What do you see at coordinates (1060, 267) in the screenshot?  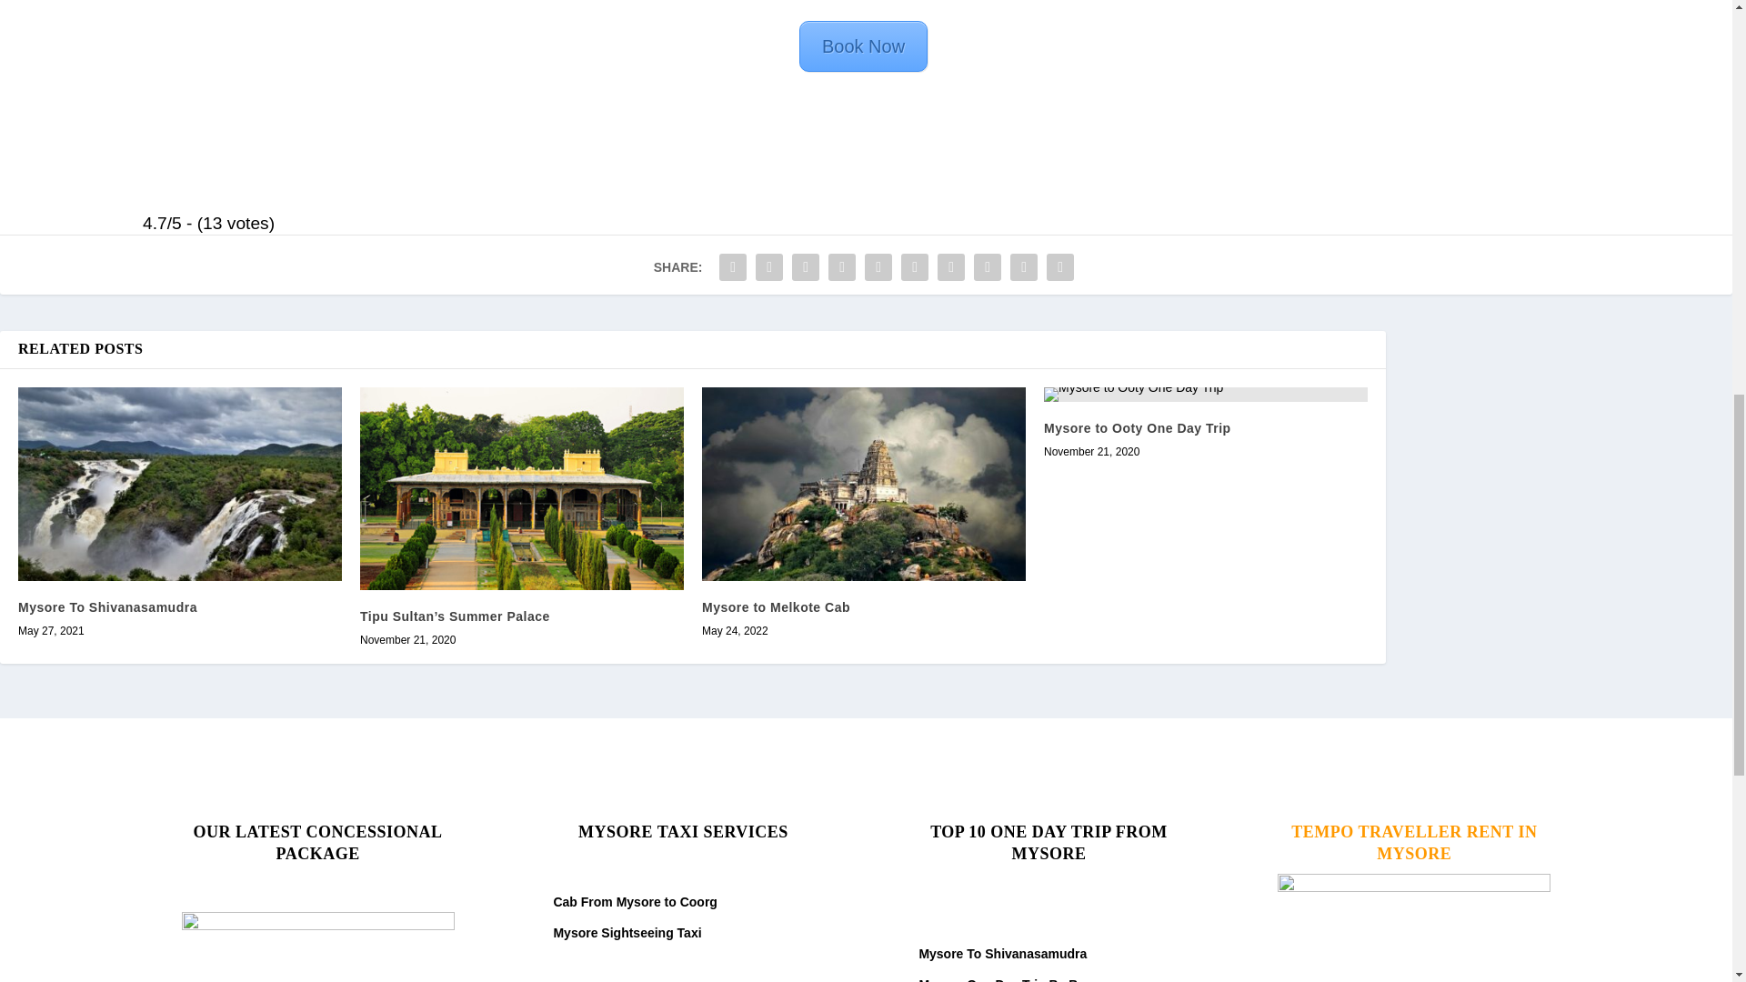 I see `Share "Adi Ranga antya Ranga Madhya Ranga" via Print` at bounding box center [1060, 267].